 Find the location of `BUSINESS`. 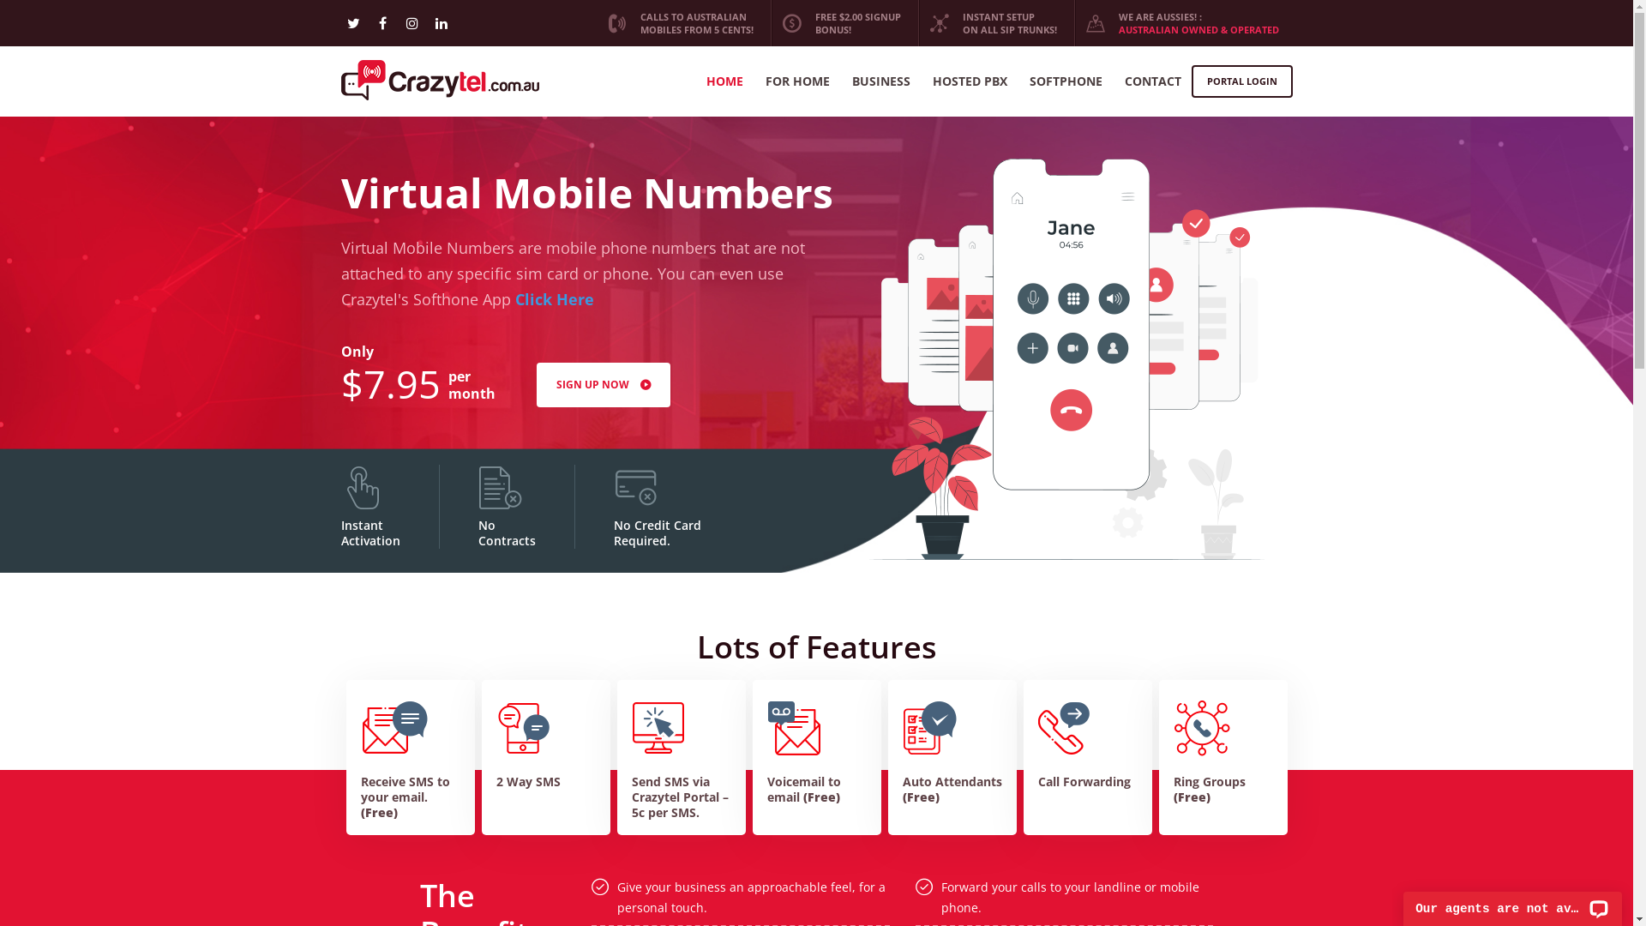

BUSINESS is located at coordinates (881, 81).